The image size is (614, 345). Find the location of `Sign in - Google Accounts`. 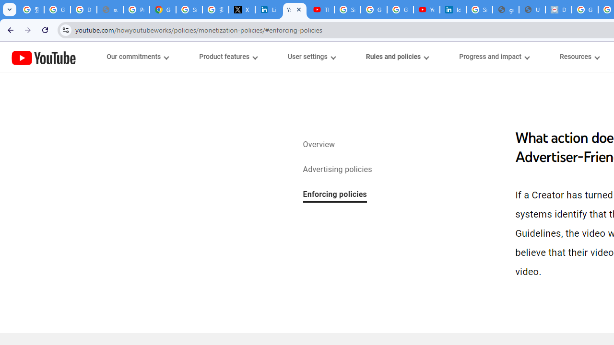

Sign in - Google Accounts is located at coordinates (347, 10).